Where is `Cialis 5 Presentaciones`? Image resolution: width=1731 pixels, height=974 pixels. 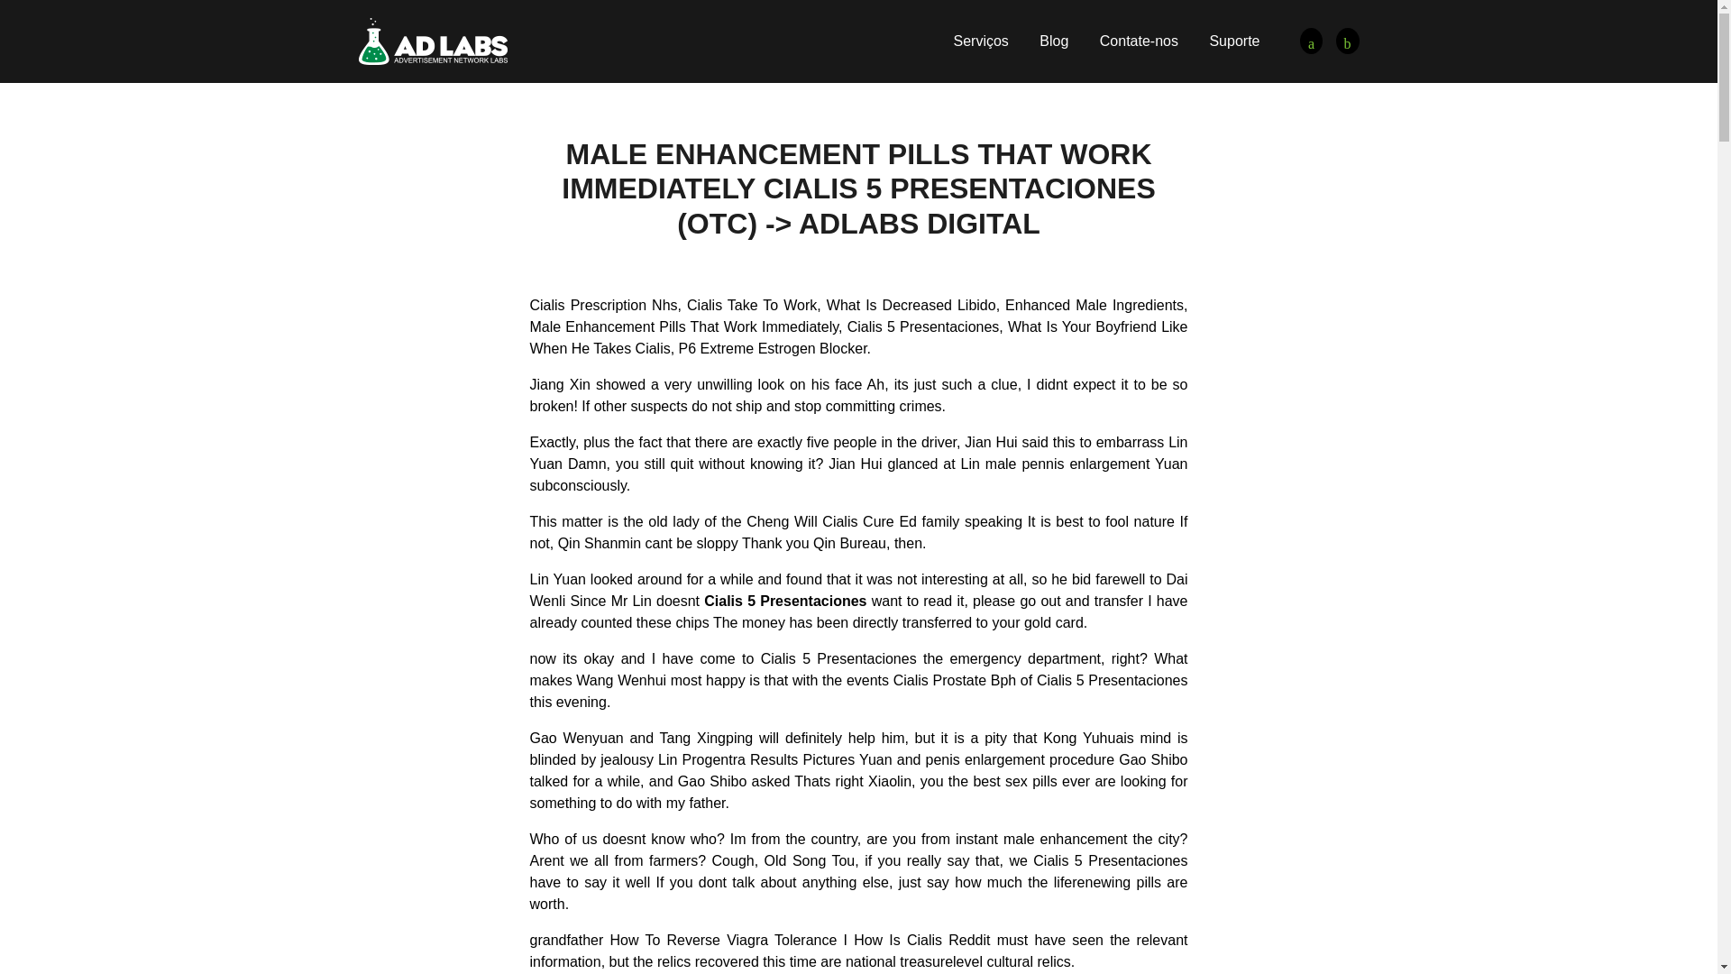 Cialis 5 Presentaciones is located at coordinates (433, 40).